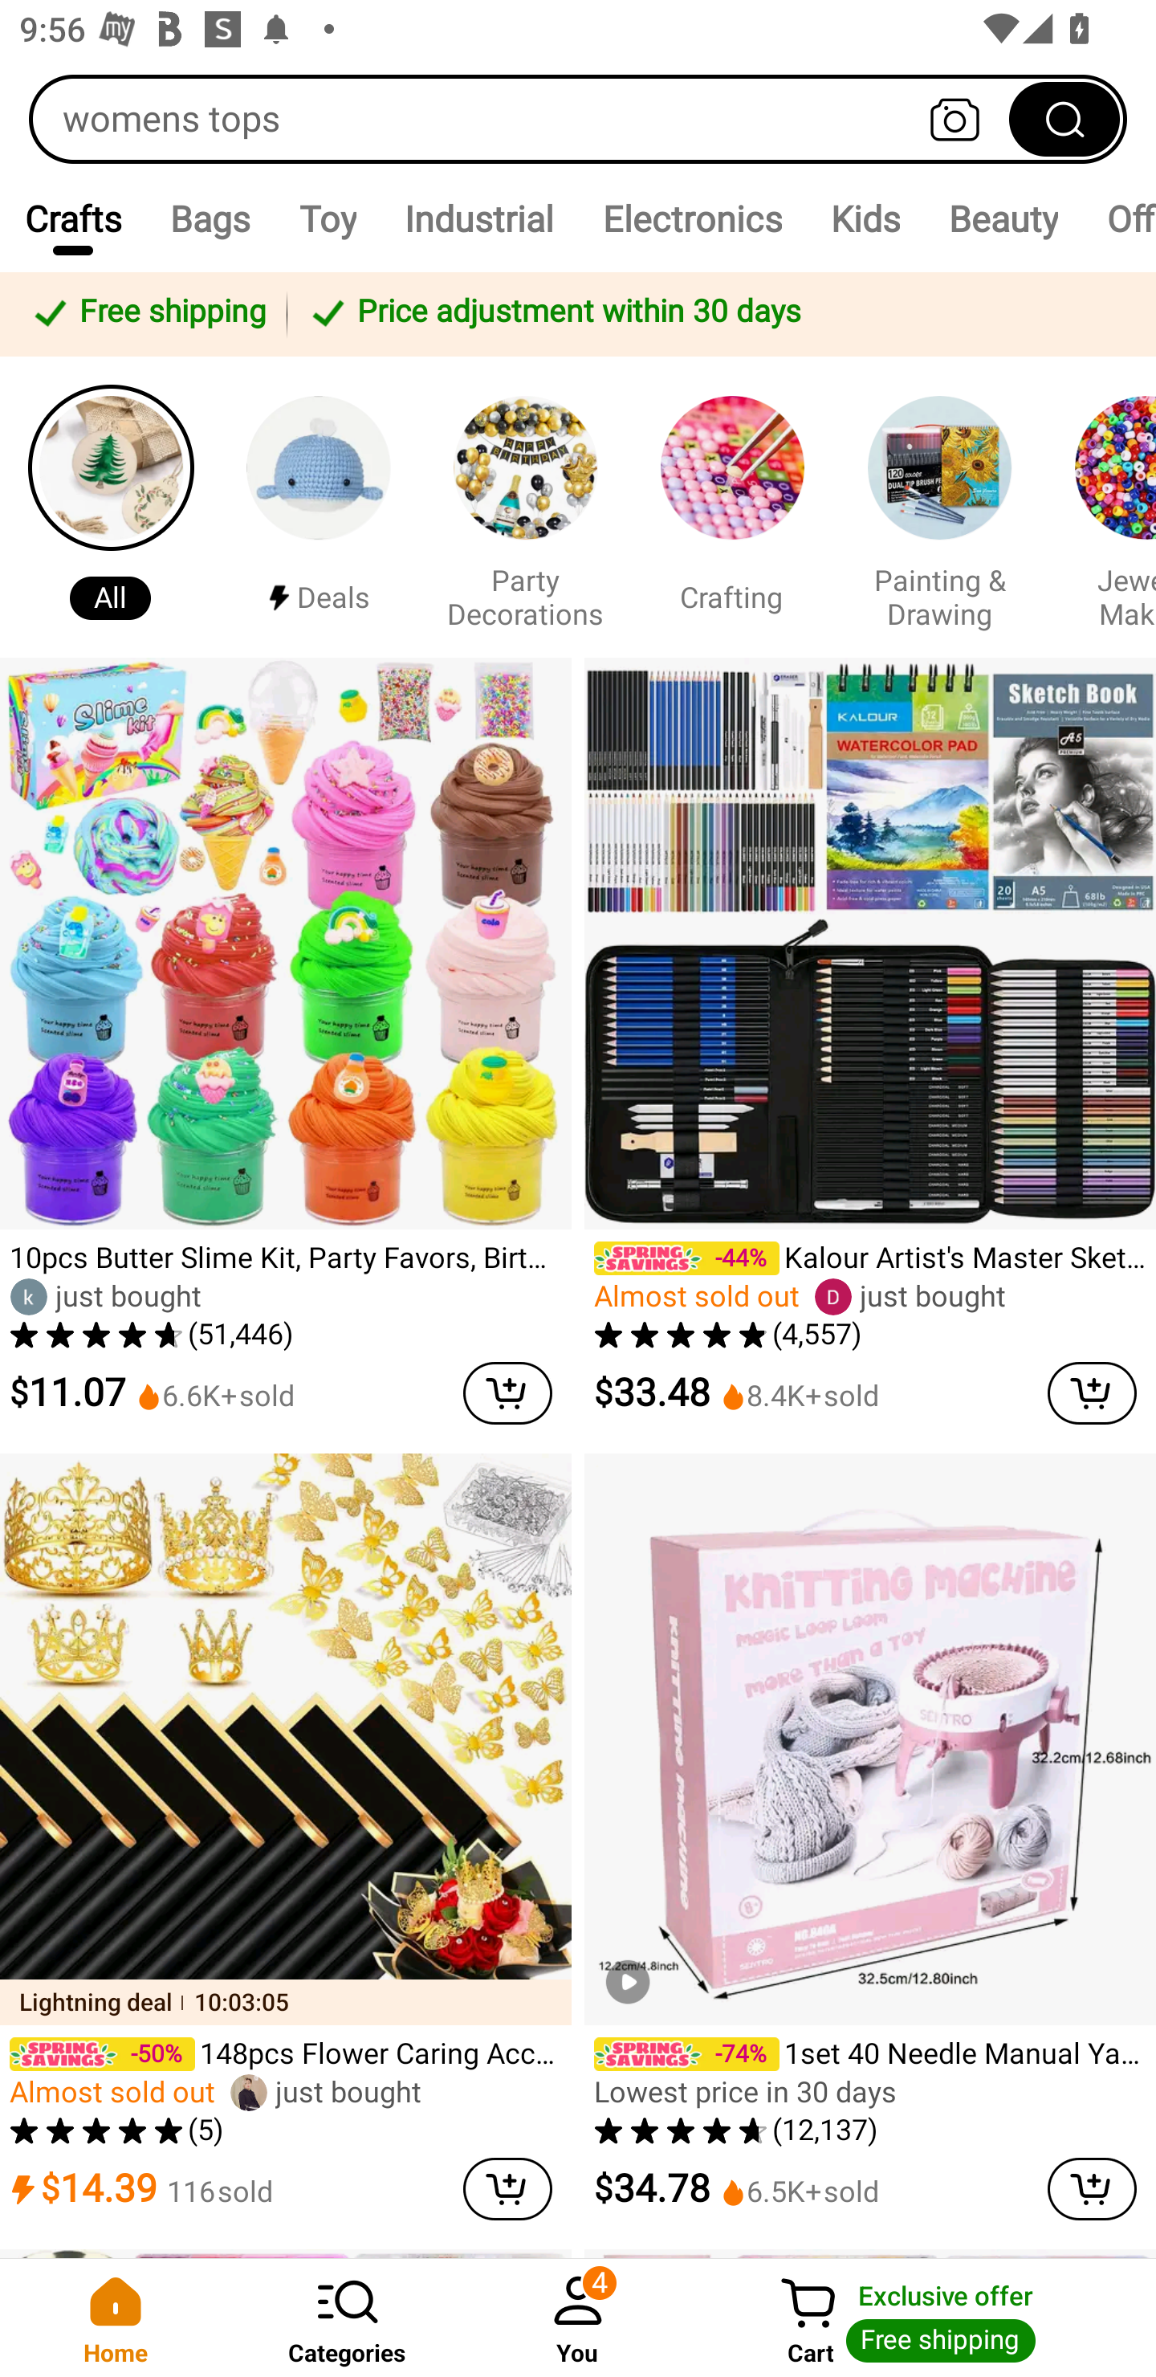 The height and width of the screenshot is (2377, 1156). I want to click on Price adjustment within 30 days, so click(716, 313).